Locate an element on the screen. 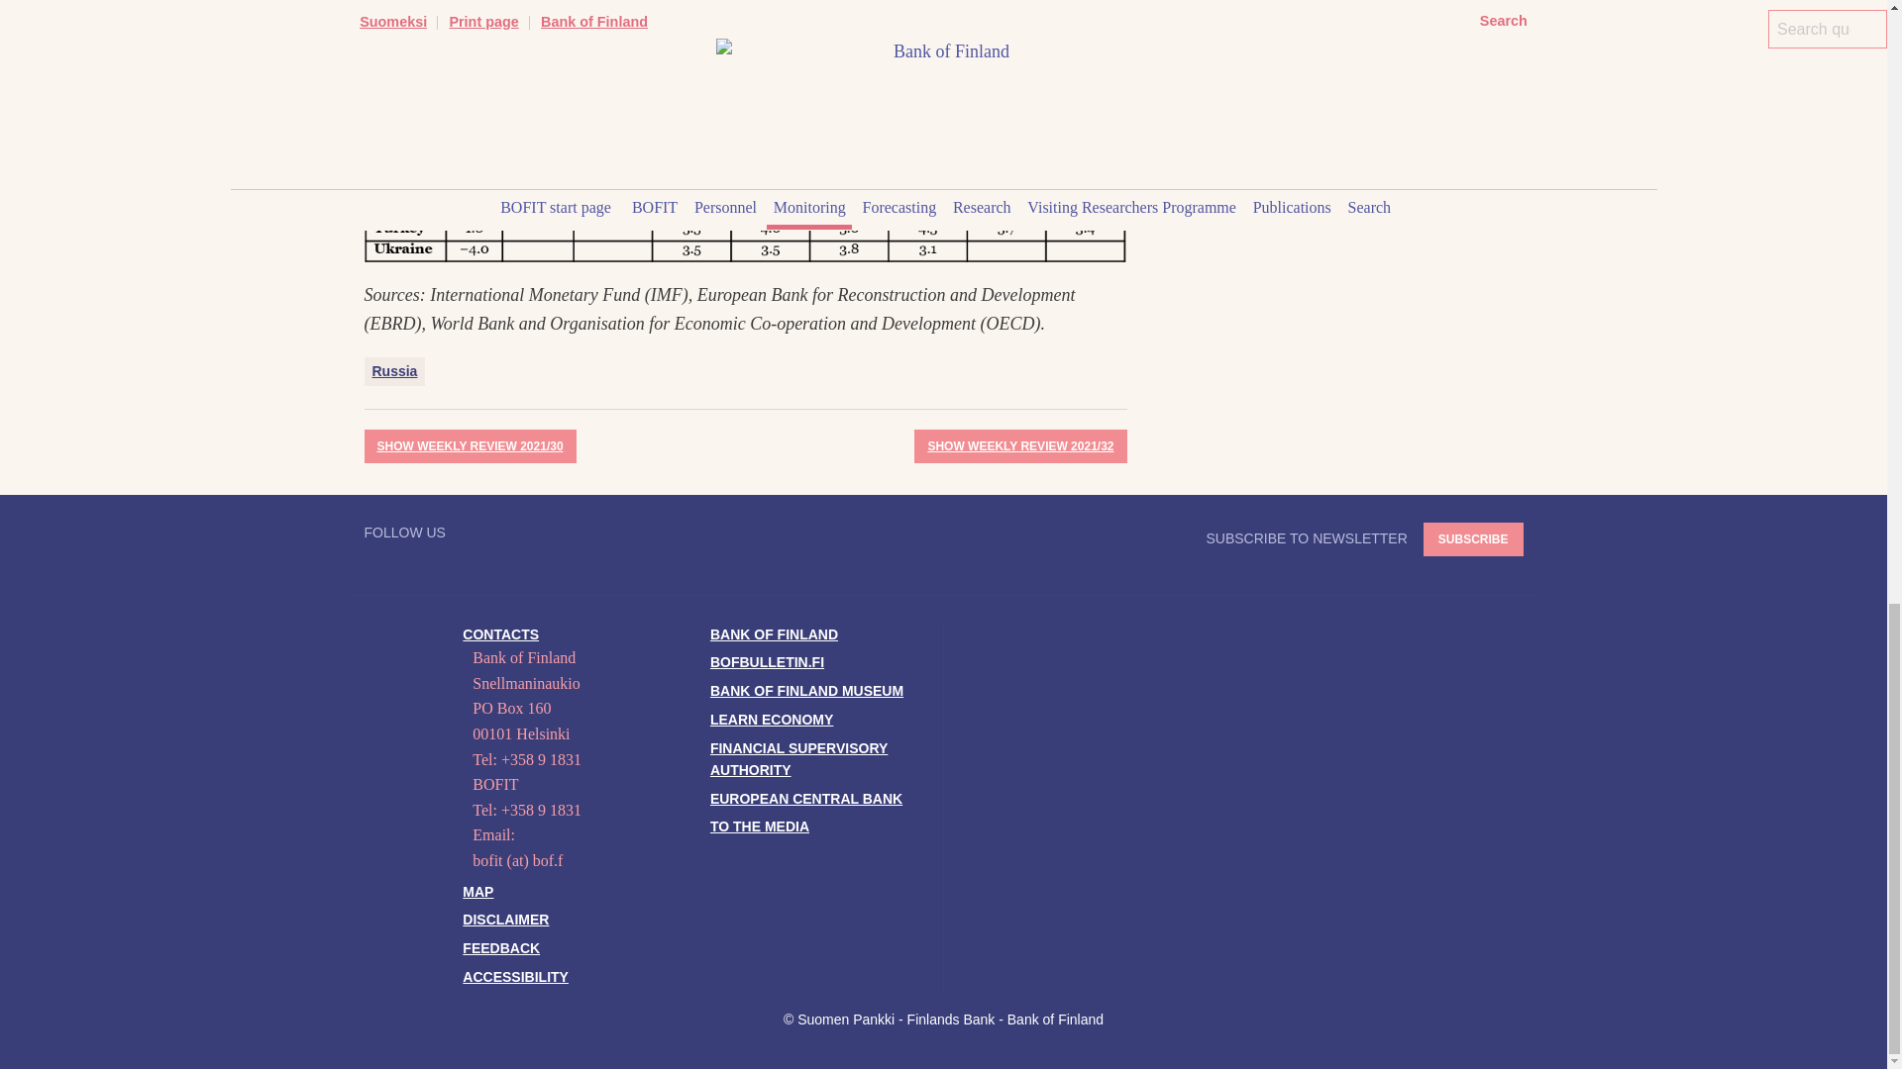 Image resolution: width=1902 pixels, height=1069 pixels. Financial Supervisory Authority is located at coordinates (798, 759).